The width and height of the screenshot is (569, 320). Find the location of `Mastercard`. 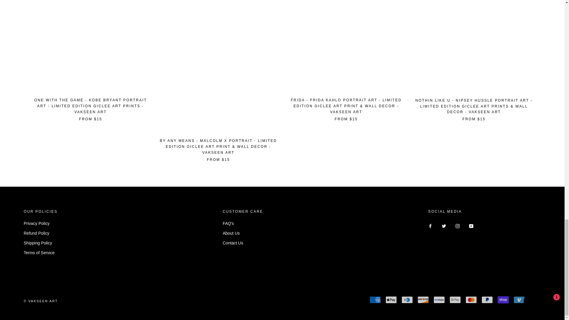

Mastercard is located at coordinates (471, 300).